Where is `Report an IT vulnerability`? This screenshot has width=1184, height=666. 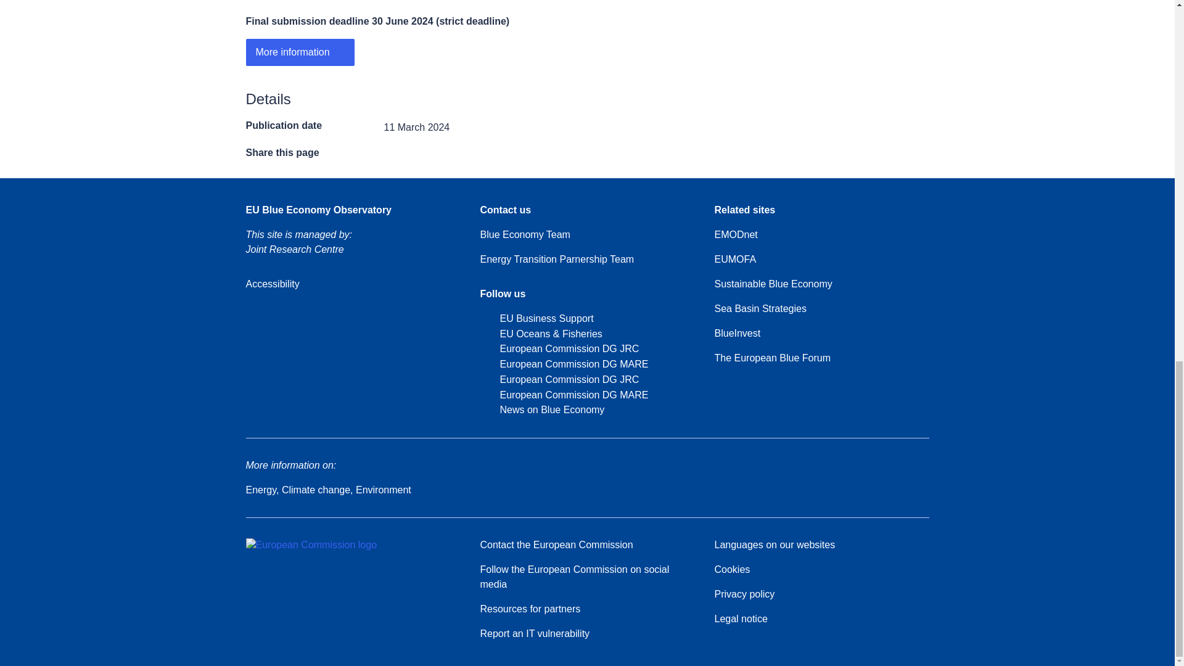
Report an IT vulnerability is located at coordinates (534, 634).